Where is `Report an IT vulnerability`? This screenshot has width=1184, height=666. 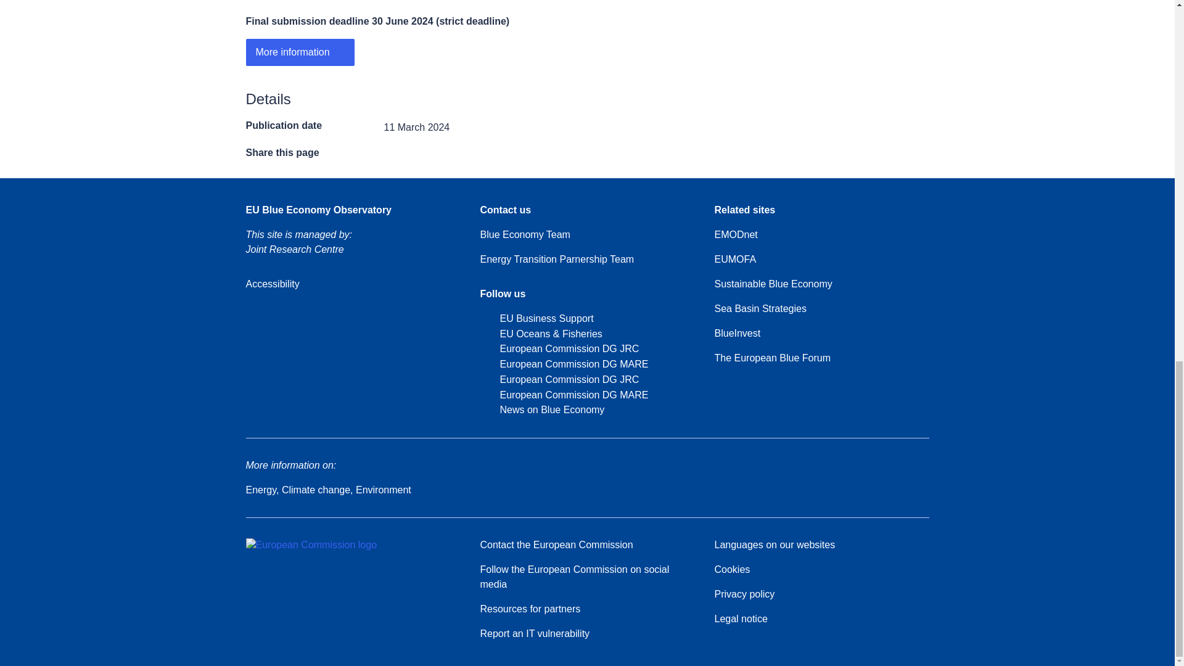
Report an IT vulnerability is located at coordinates (534, 634).